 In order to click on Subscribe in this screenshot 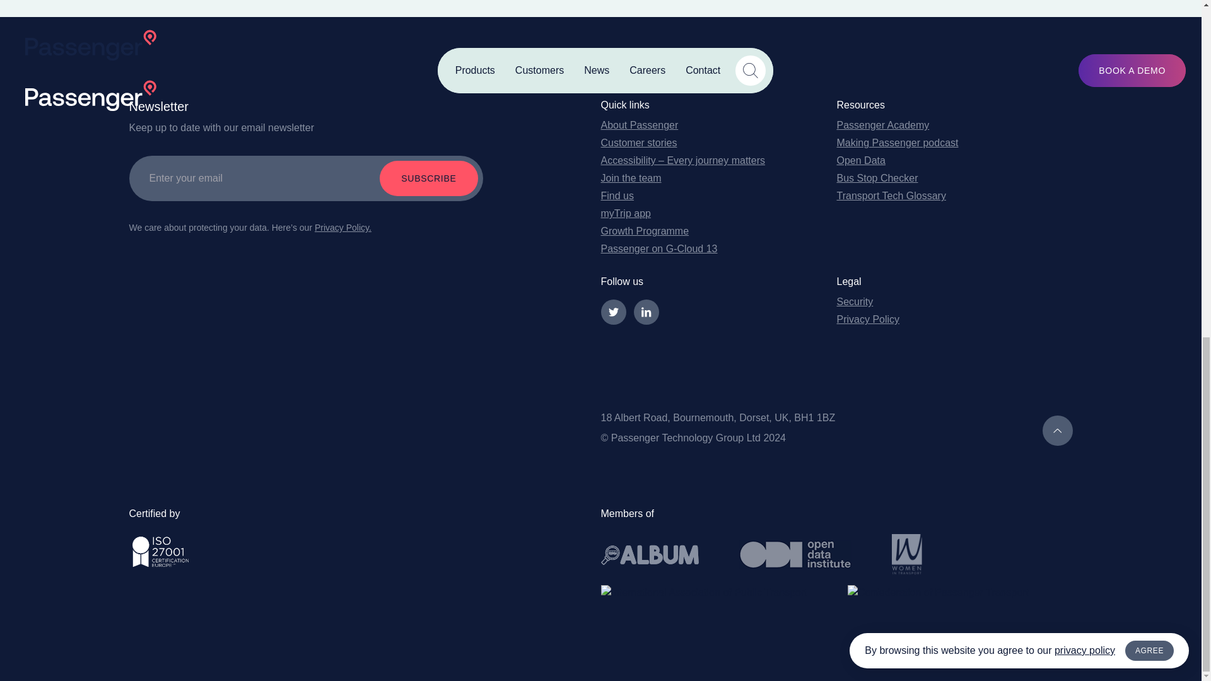, I will do `click(428, 178)`.